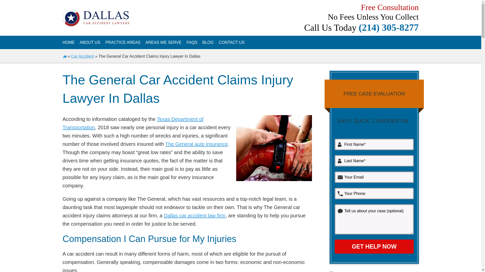  Describe the element at coordinates (68, 42) in the screenshot. I see `Dallas Car Accident Lawyers` at that location.